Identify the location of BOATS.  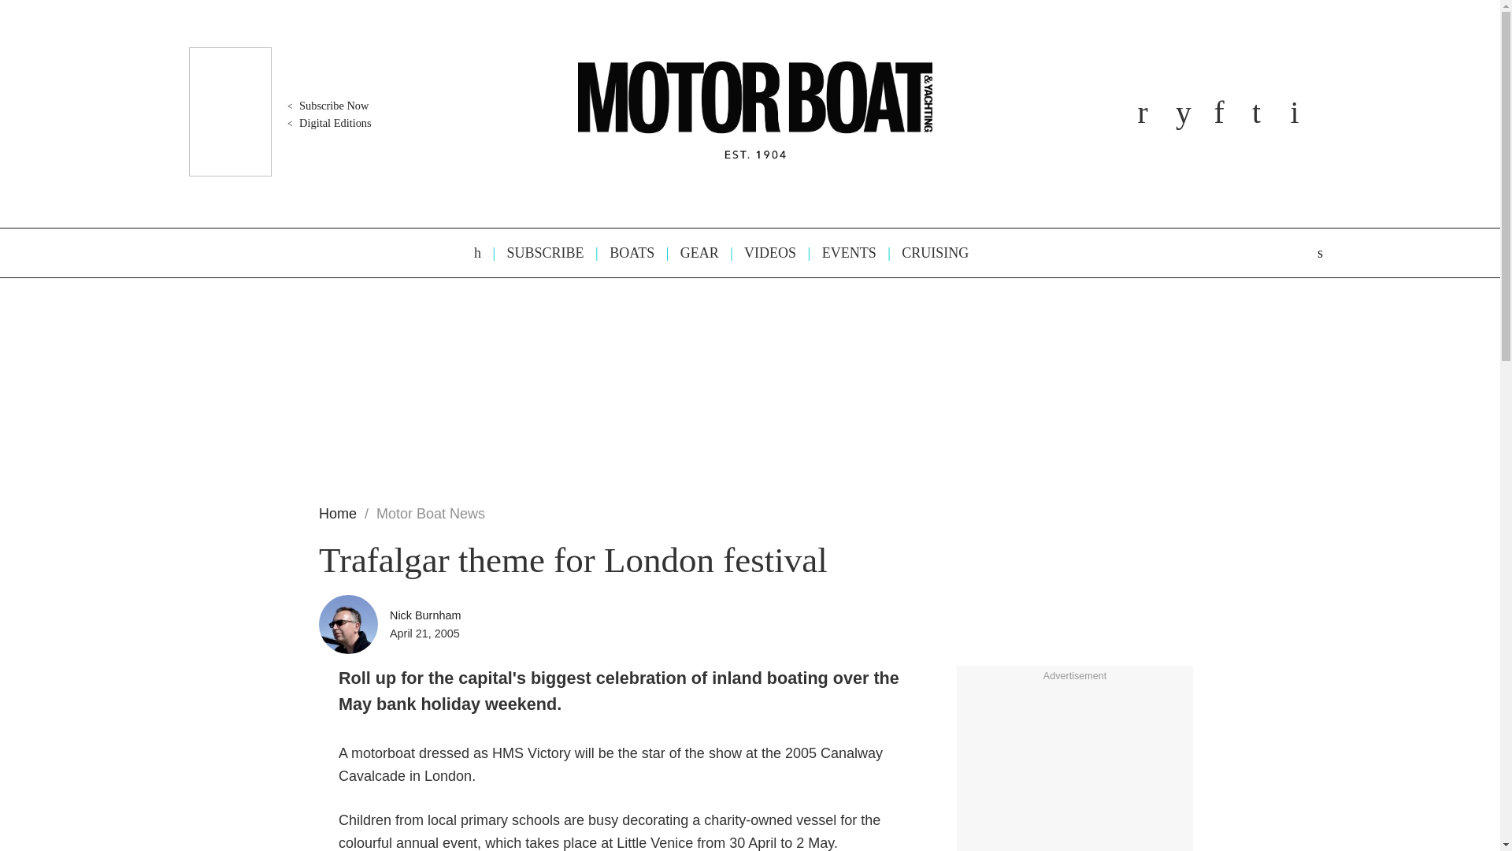
(624, 253).